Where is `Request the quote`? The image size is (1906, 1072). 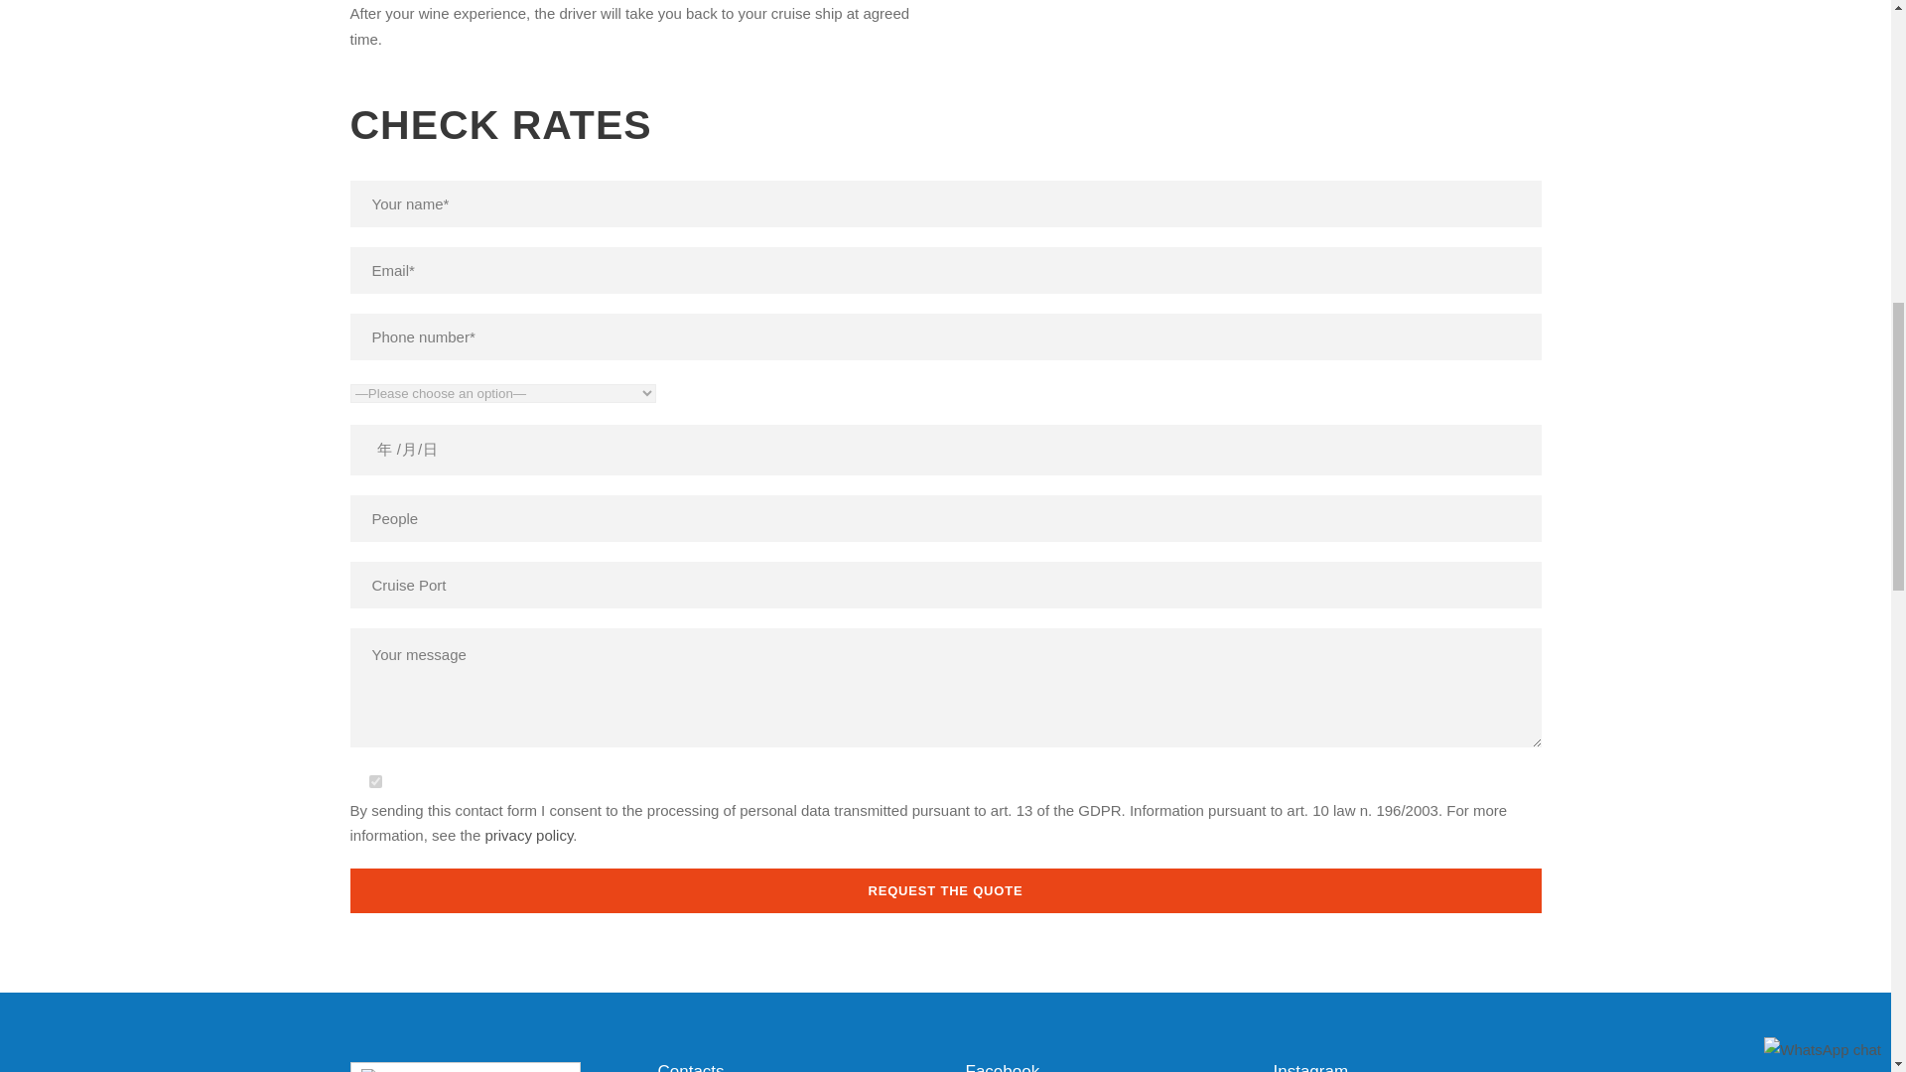 Request the quote is located at coordinates (944, 890).